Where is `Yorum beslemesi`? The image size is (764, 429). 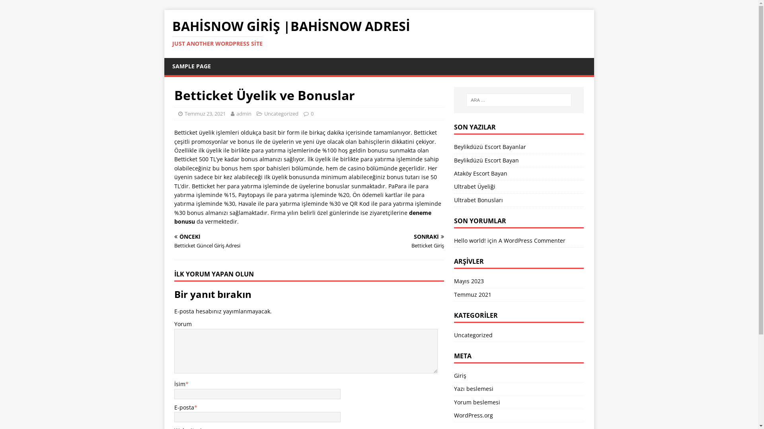
Yorum beslemesi is located at coordinates (519, 402).